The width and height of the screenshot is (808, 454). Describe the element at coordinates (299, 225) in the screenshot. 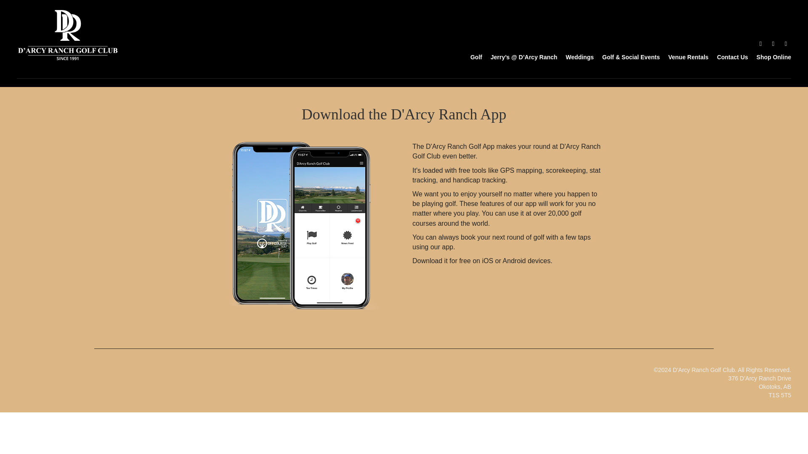

I see `dr-app-3` at that location.